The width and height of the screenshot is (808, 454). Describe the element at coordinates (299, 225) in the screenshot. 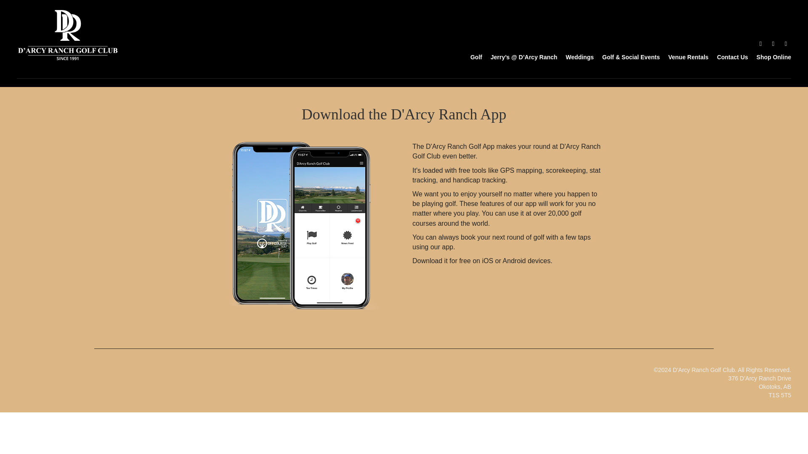

I see `dr-app-3` at that location.